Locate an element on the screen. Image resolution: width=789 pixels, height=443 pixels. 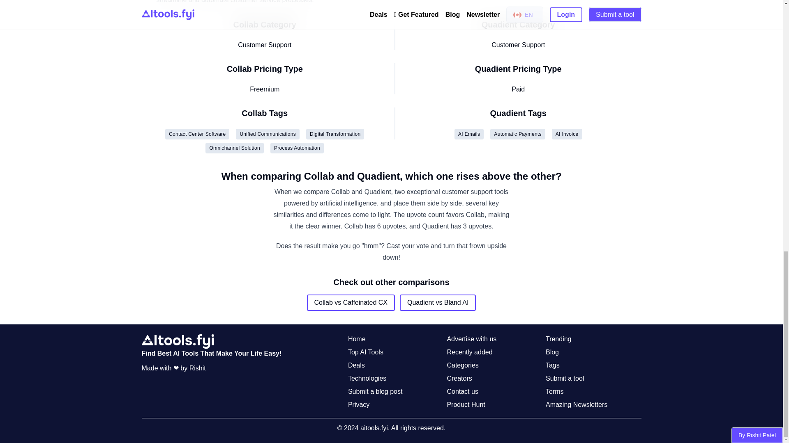
Trending is located at coordinates (558, 339).